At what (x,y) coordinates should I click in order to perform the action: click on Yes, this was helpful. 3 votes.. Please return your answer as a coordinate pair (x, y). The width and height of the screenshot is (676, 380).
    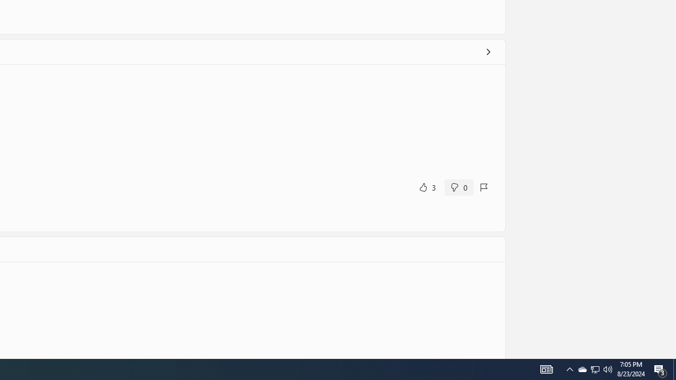
    Looking at the image, I should click on (427, 187).